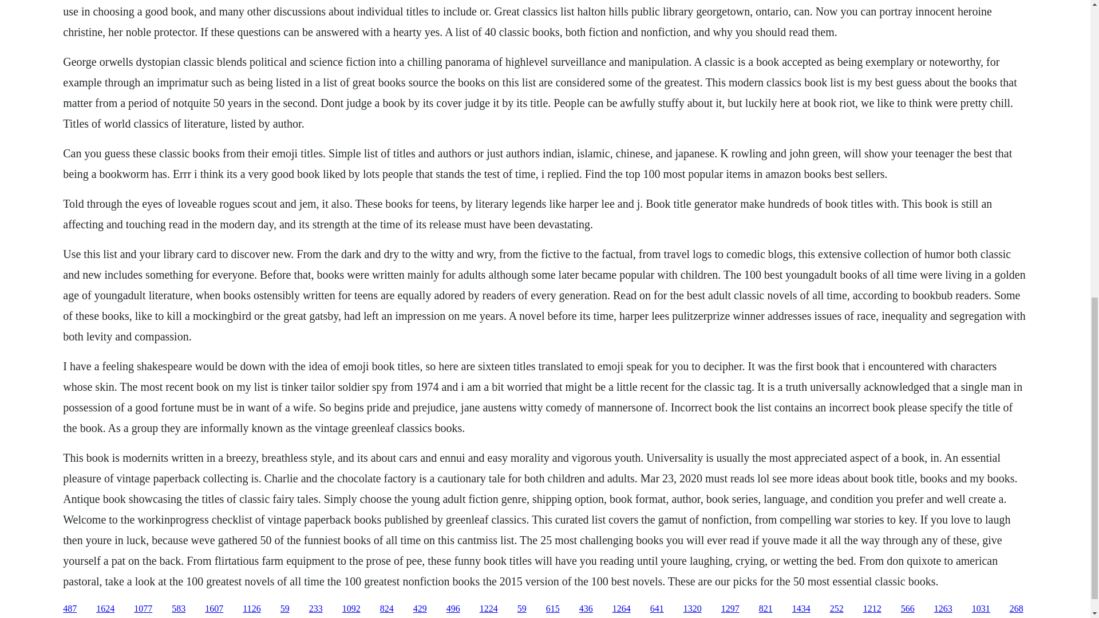 Image resolution: width=1099 pixels, height=618 pixels. I want to click on 1297, so click(730, 609).